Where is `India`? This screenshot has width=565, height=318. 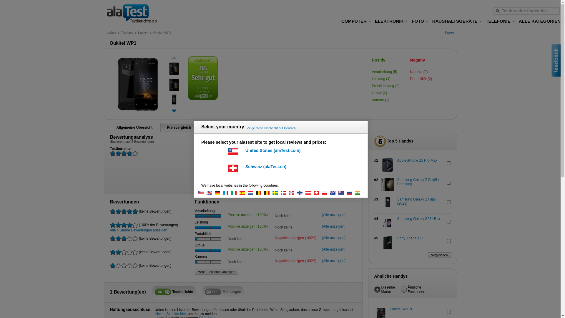 India is located at coordinates (359, 193).